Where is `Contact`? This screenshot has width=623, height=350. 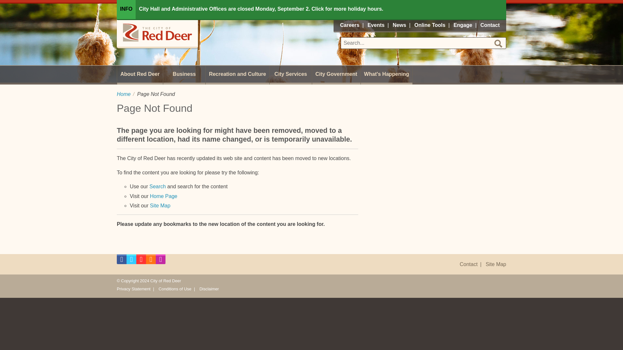 Contact is located at coordinates (469, 264).